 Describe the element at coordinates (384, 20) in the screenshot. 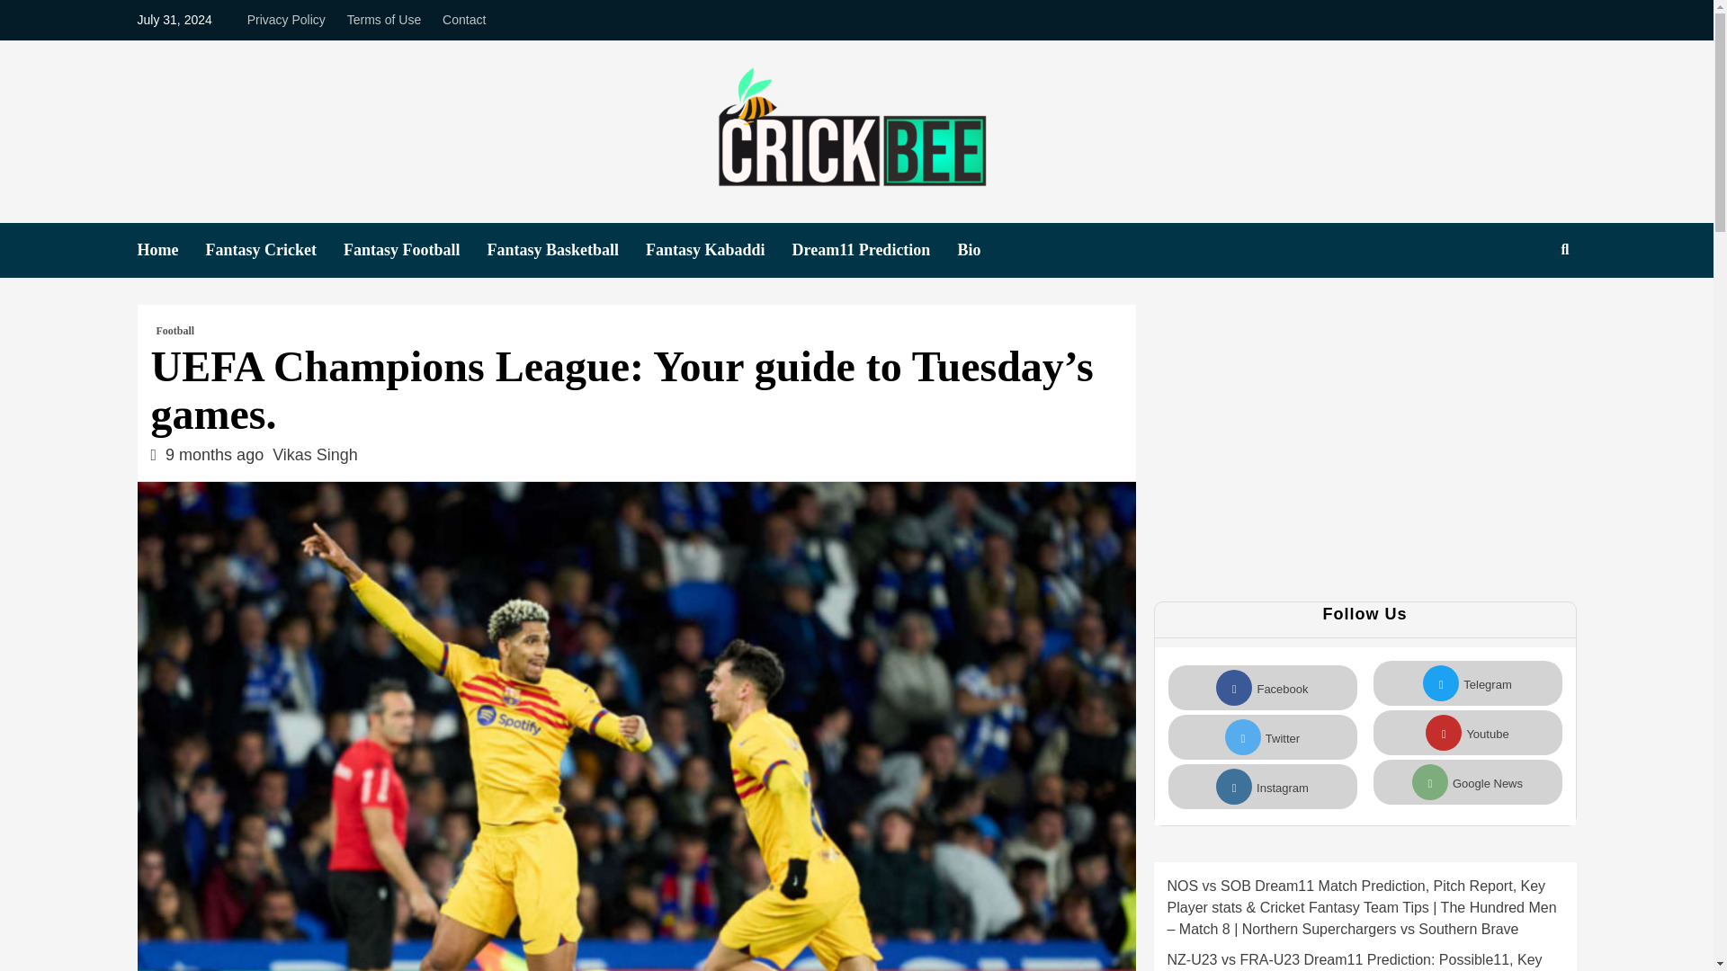

I see `Terms of Use` at that location.